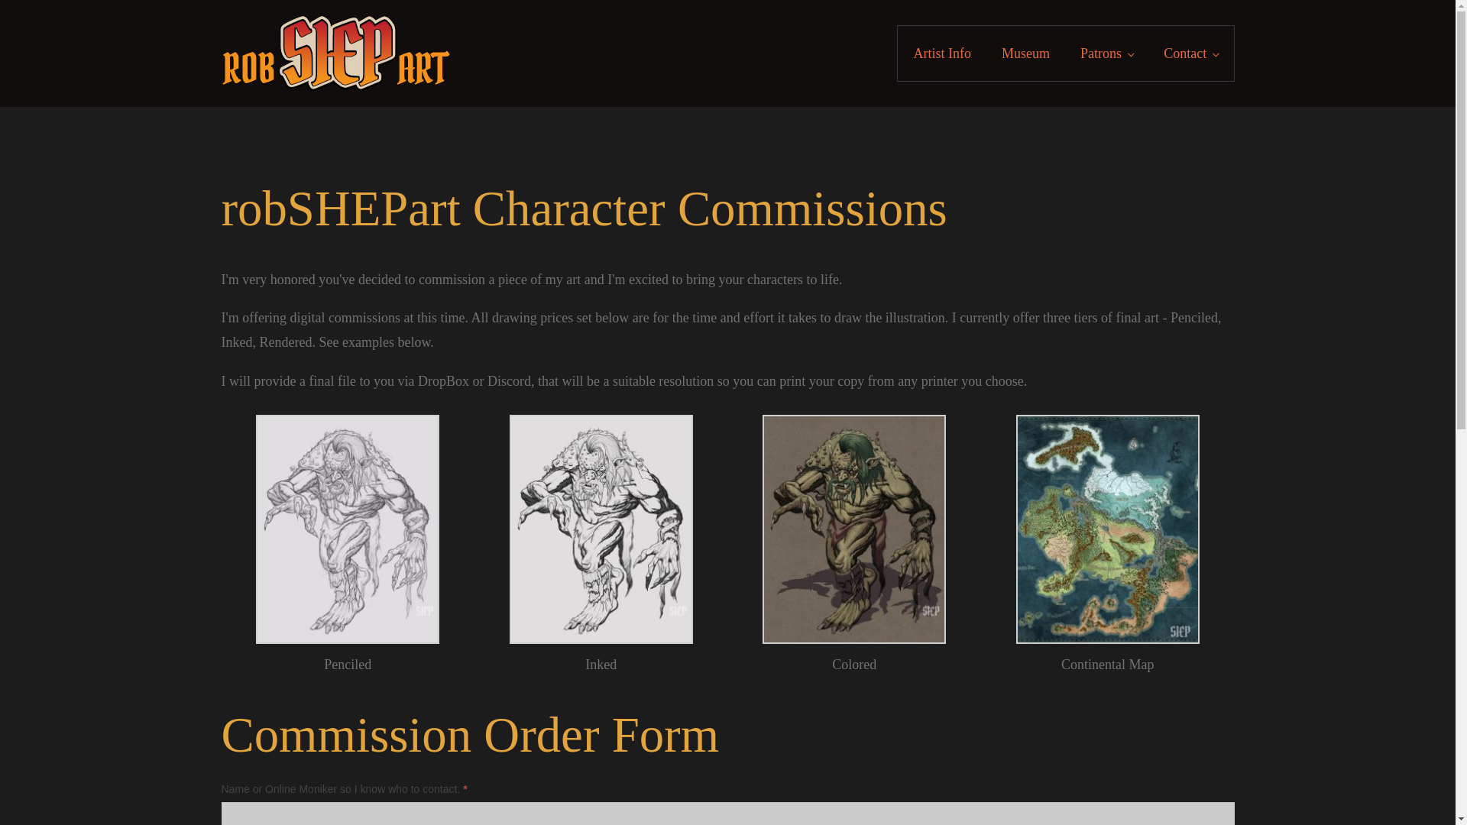 Image resolution: width=1467 pixels, height=825 pixels. I want to click on Contact, so click(1190, 53).